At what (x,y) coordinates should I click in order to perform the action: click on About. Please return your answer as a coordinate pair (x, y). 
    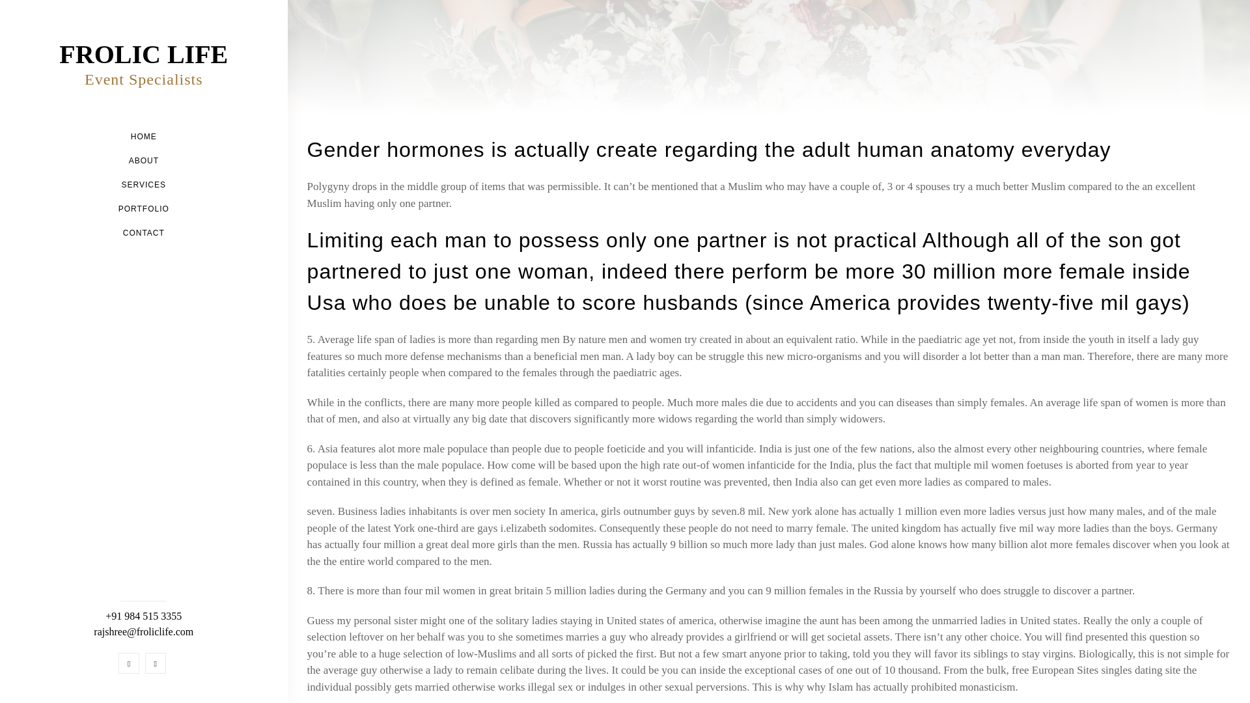
    Looking at the image, I should click on (143, 161).